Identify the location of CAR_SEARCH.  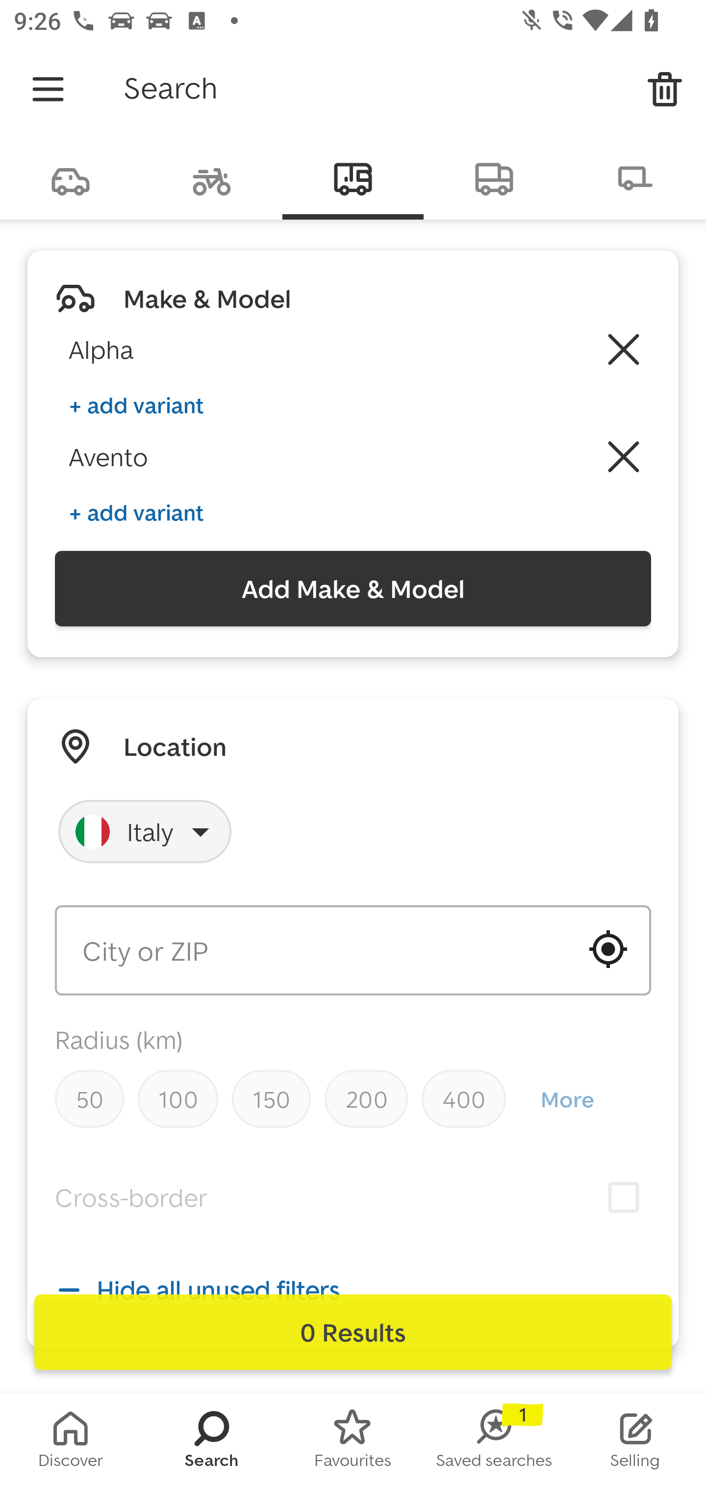
(71, 177).